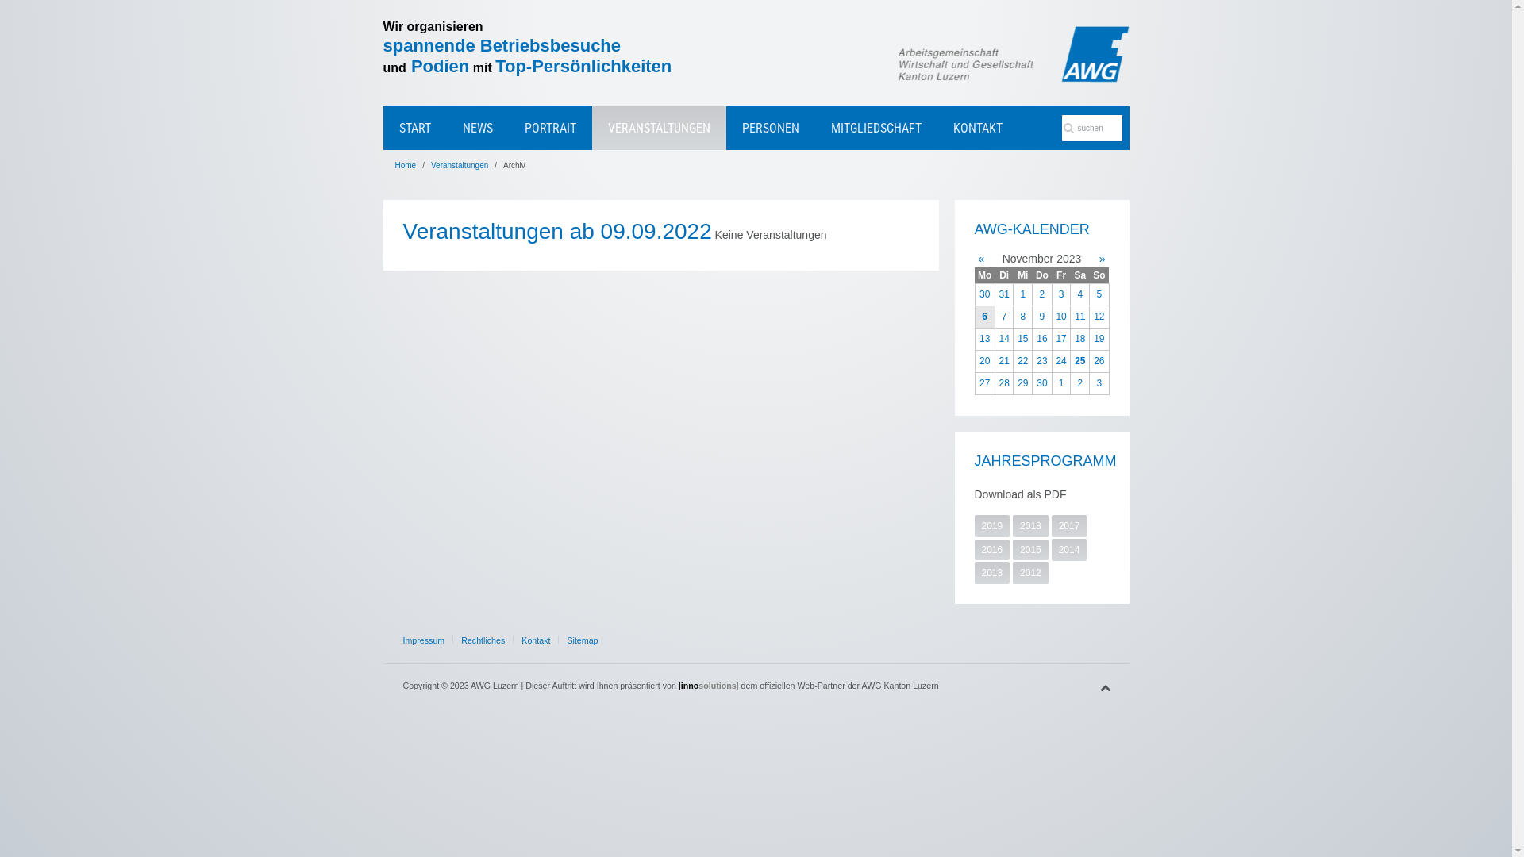  What do you see at coordinates (1079, 340) in the screenshot?
I see `18` at bounding box center [1079, 340].